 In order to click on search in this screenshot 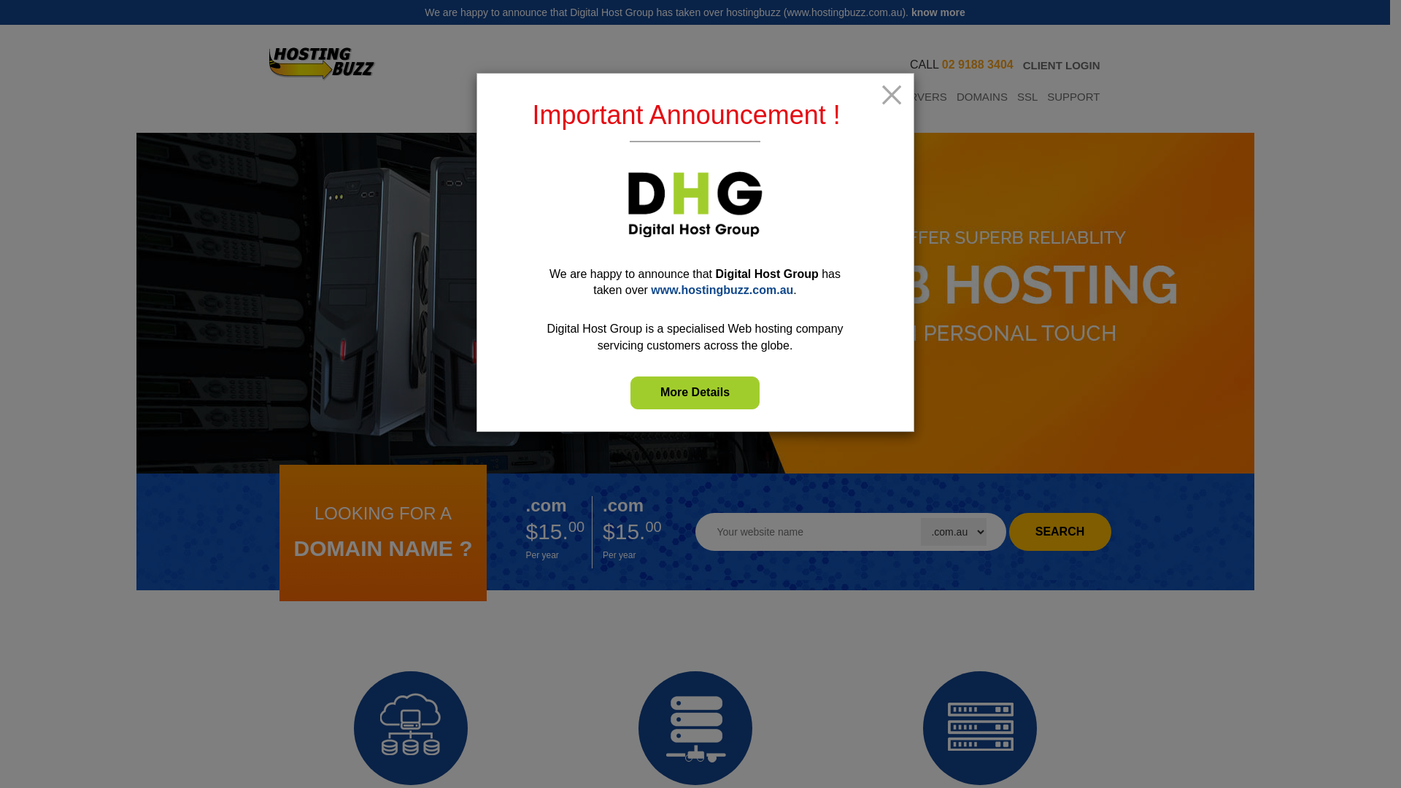, I will do `click(1060, 532)`.